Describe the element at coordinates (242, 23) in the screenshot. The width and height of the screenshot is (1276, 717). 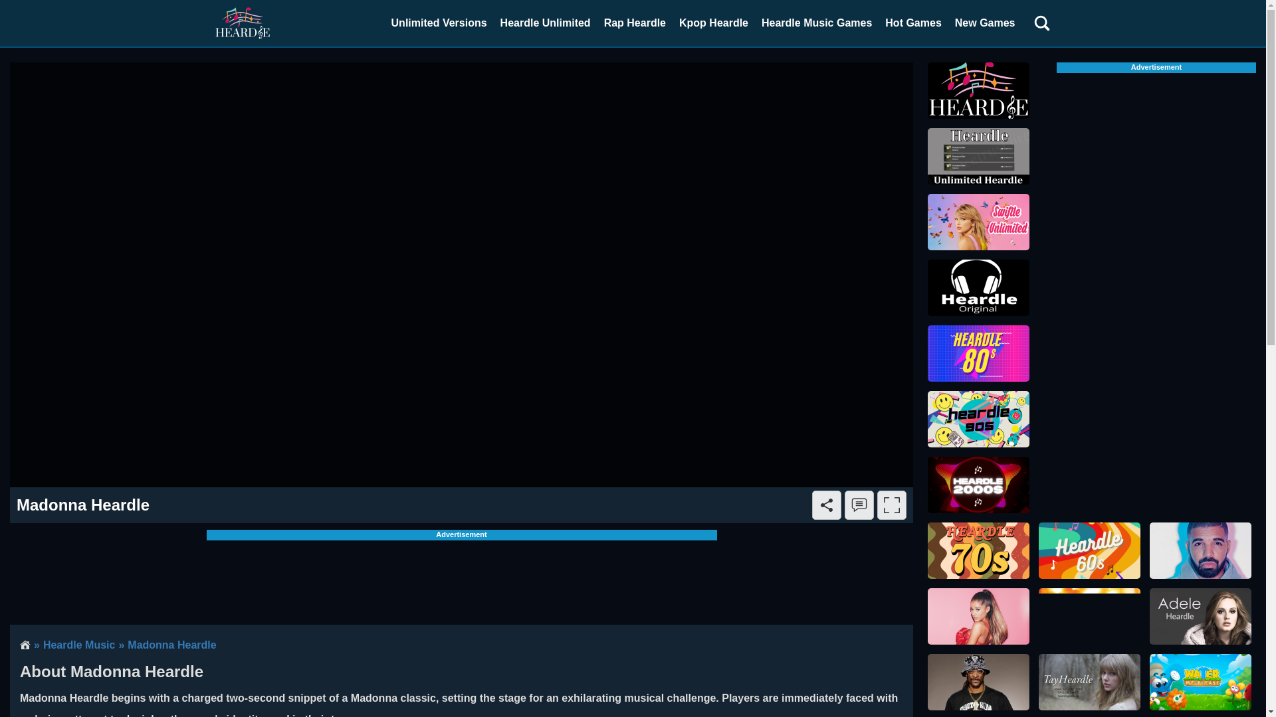
I see `Heardle` at that location.